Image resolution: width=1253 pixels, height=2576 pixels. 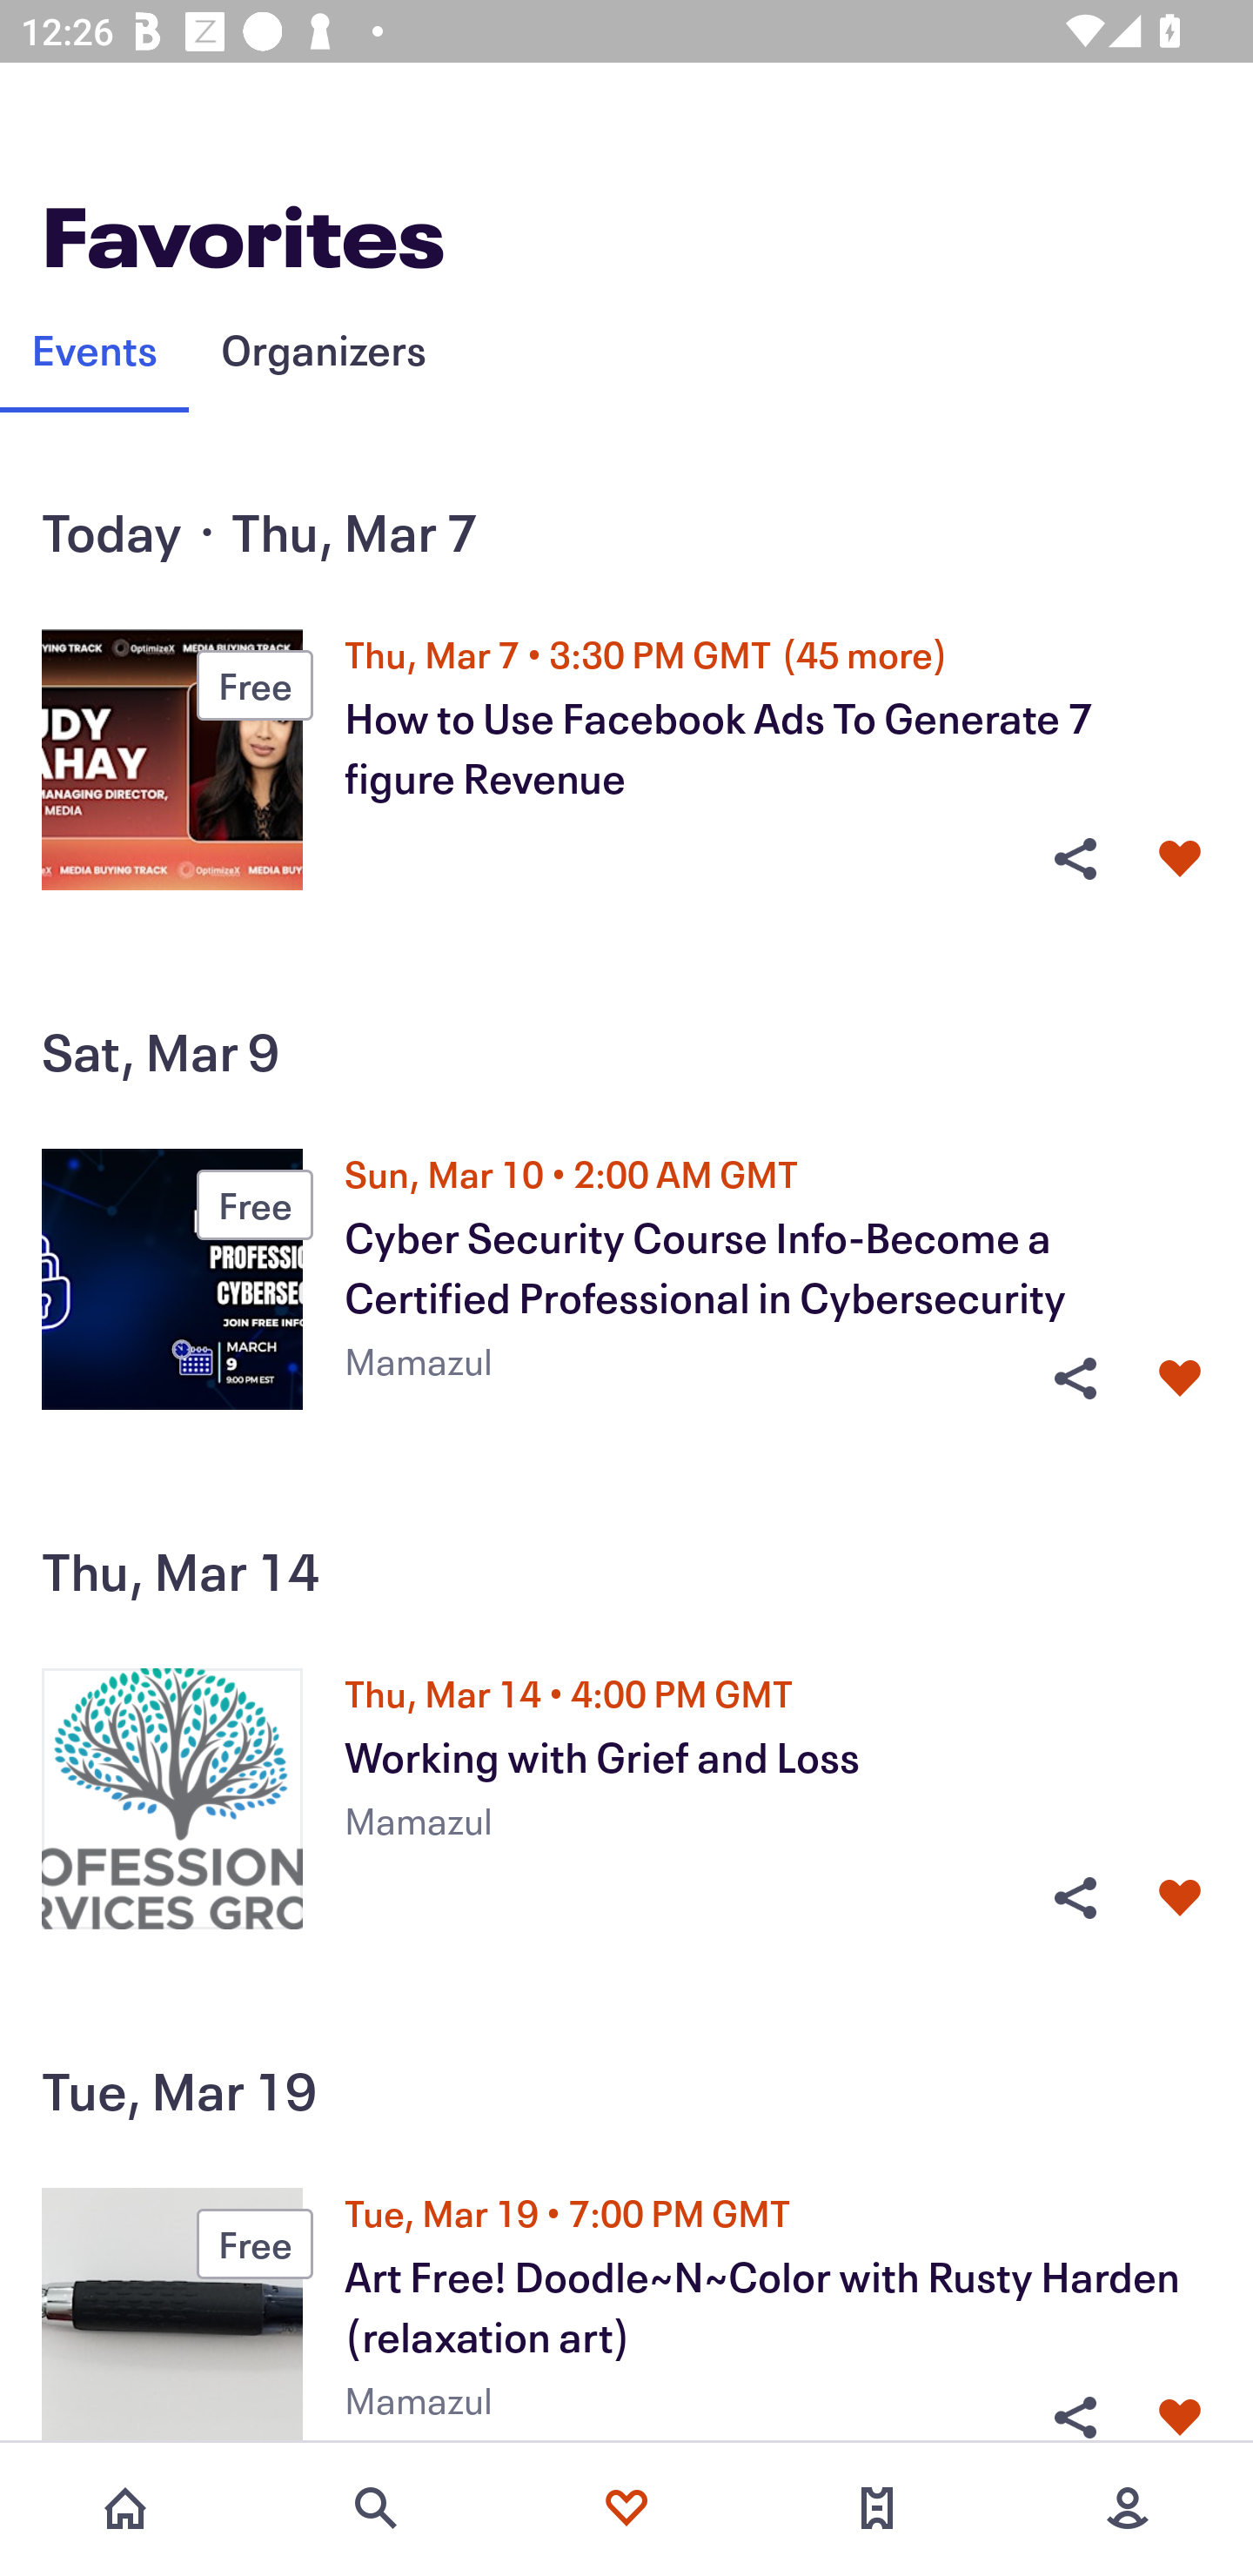 What do you see at coordinates (1180, 859) in the screenshot?
I see `Unlike event` at bounding box center [1180, 859].